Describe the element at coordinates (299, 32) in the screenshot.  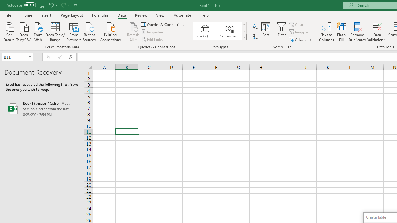
I see `Reapply` at that location.